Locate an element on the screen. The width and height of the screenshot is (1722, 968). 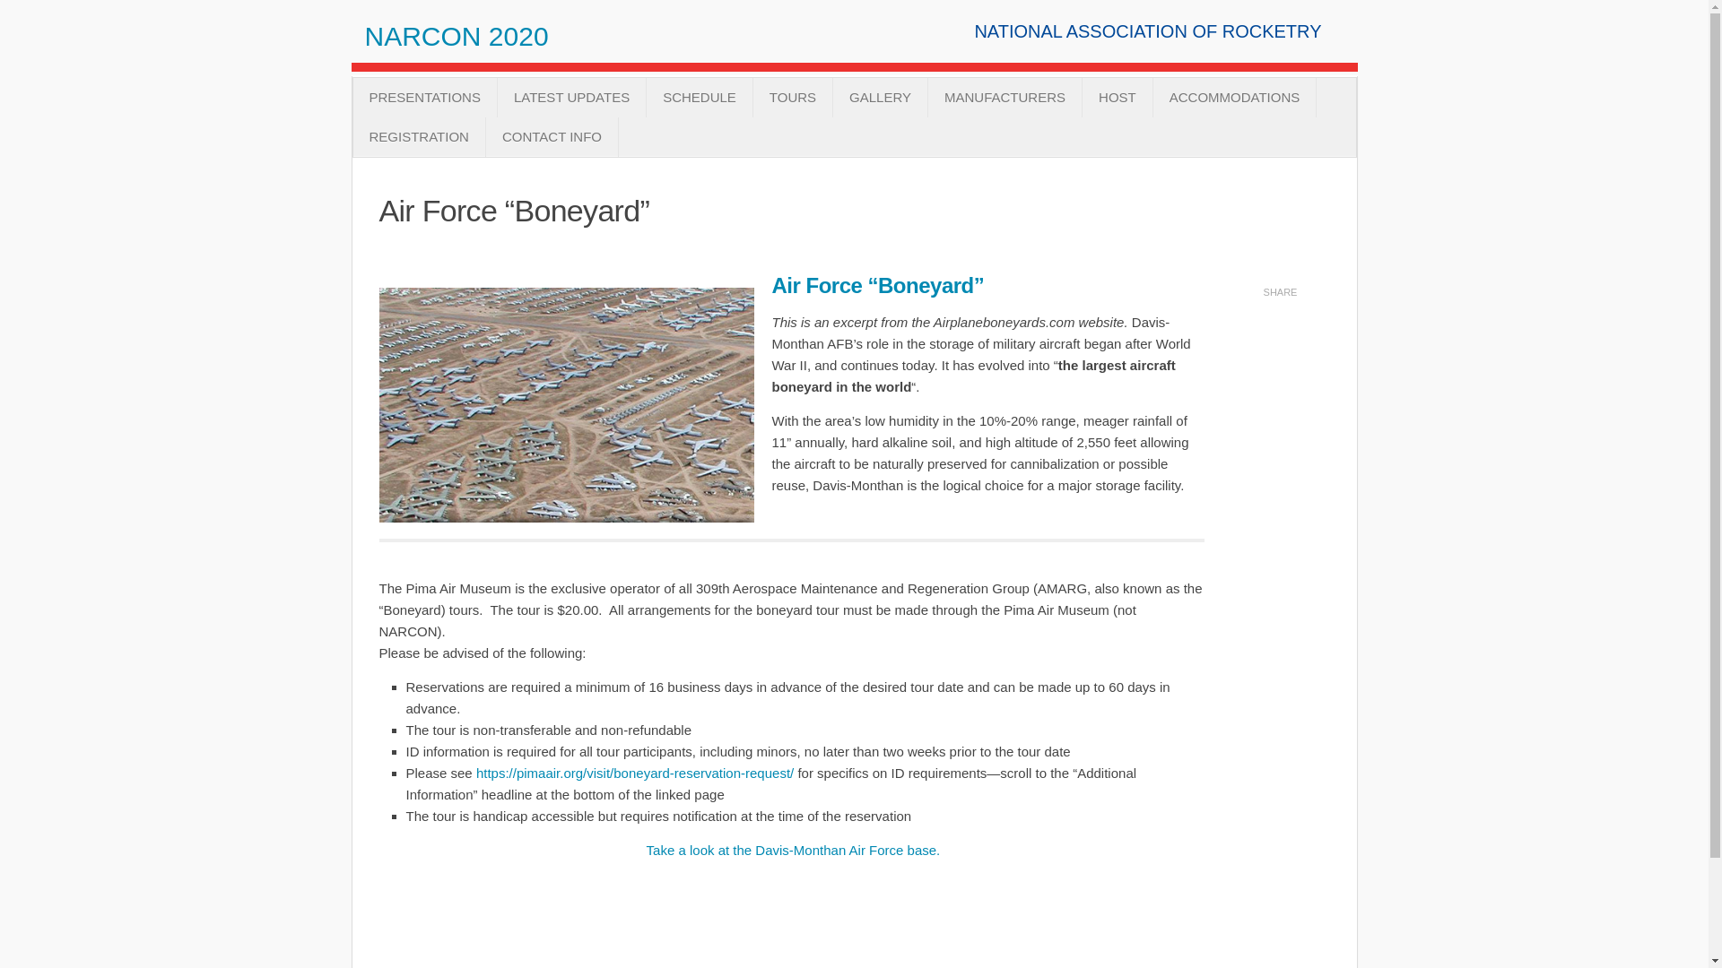
GALLERY is located at coordinates (881, 97).